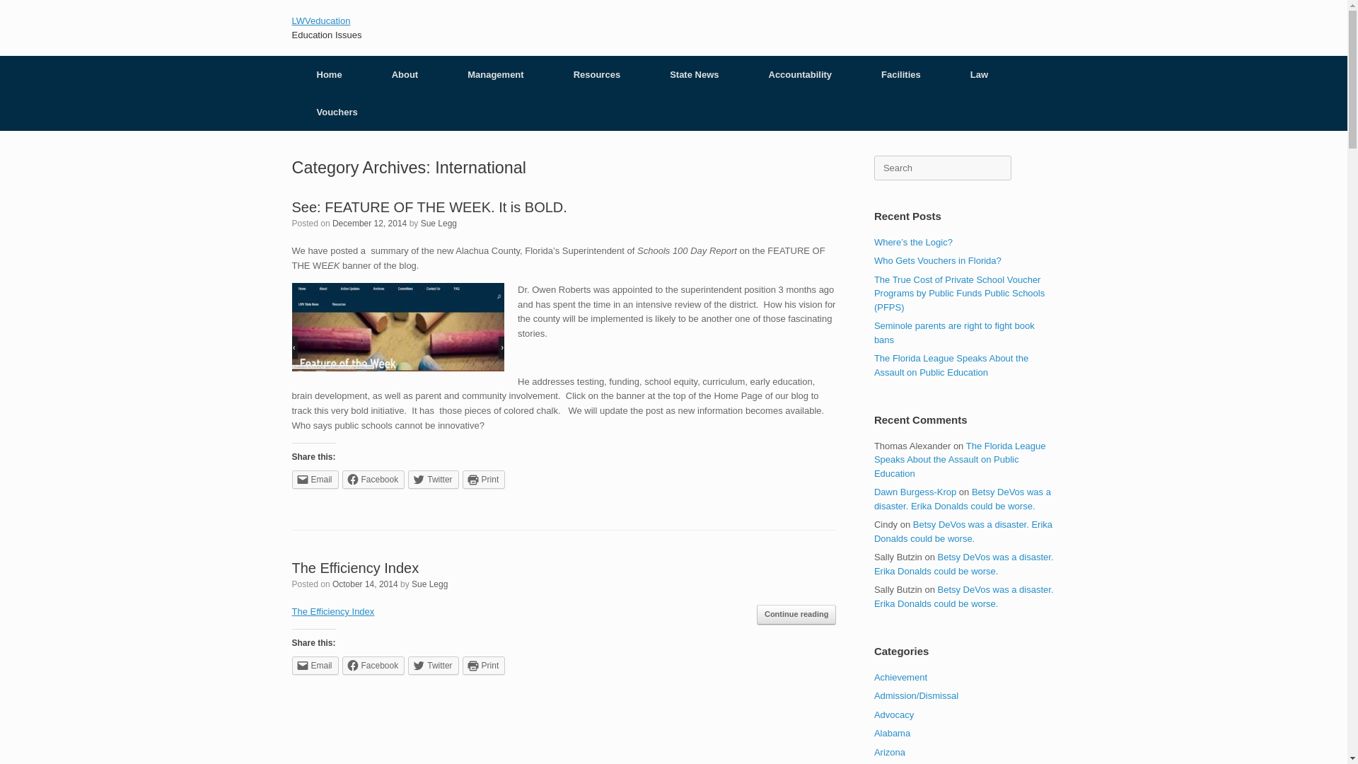 The height and width of the screenshot is (764, 1358). What do you see at coordinates (495, 74) in the screenshot?
I see `Management` at bounding box center [495, 74].